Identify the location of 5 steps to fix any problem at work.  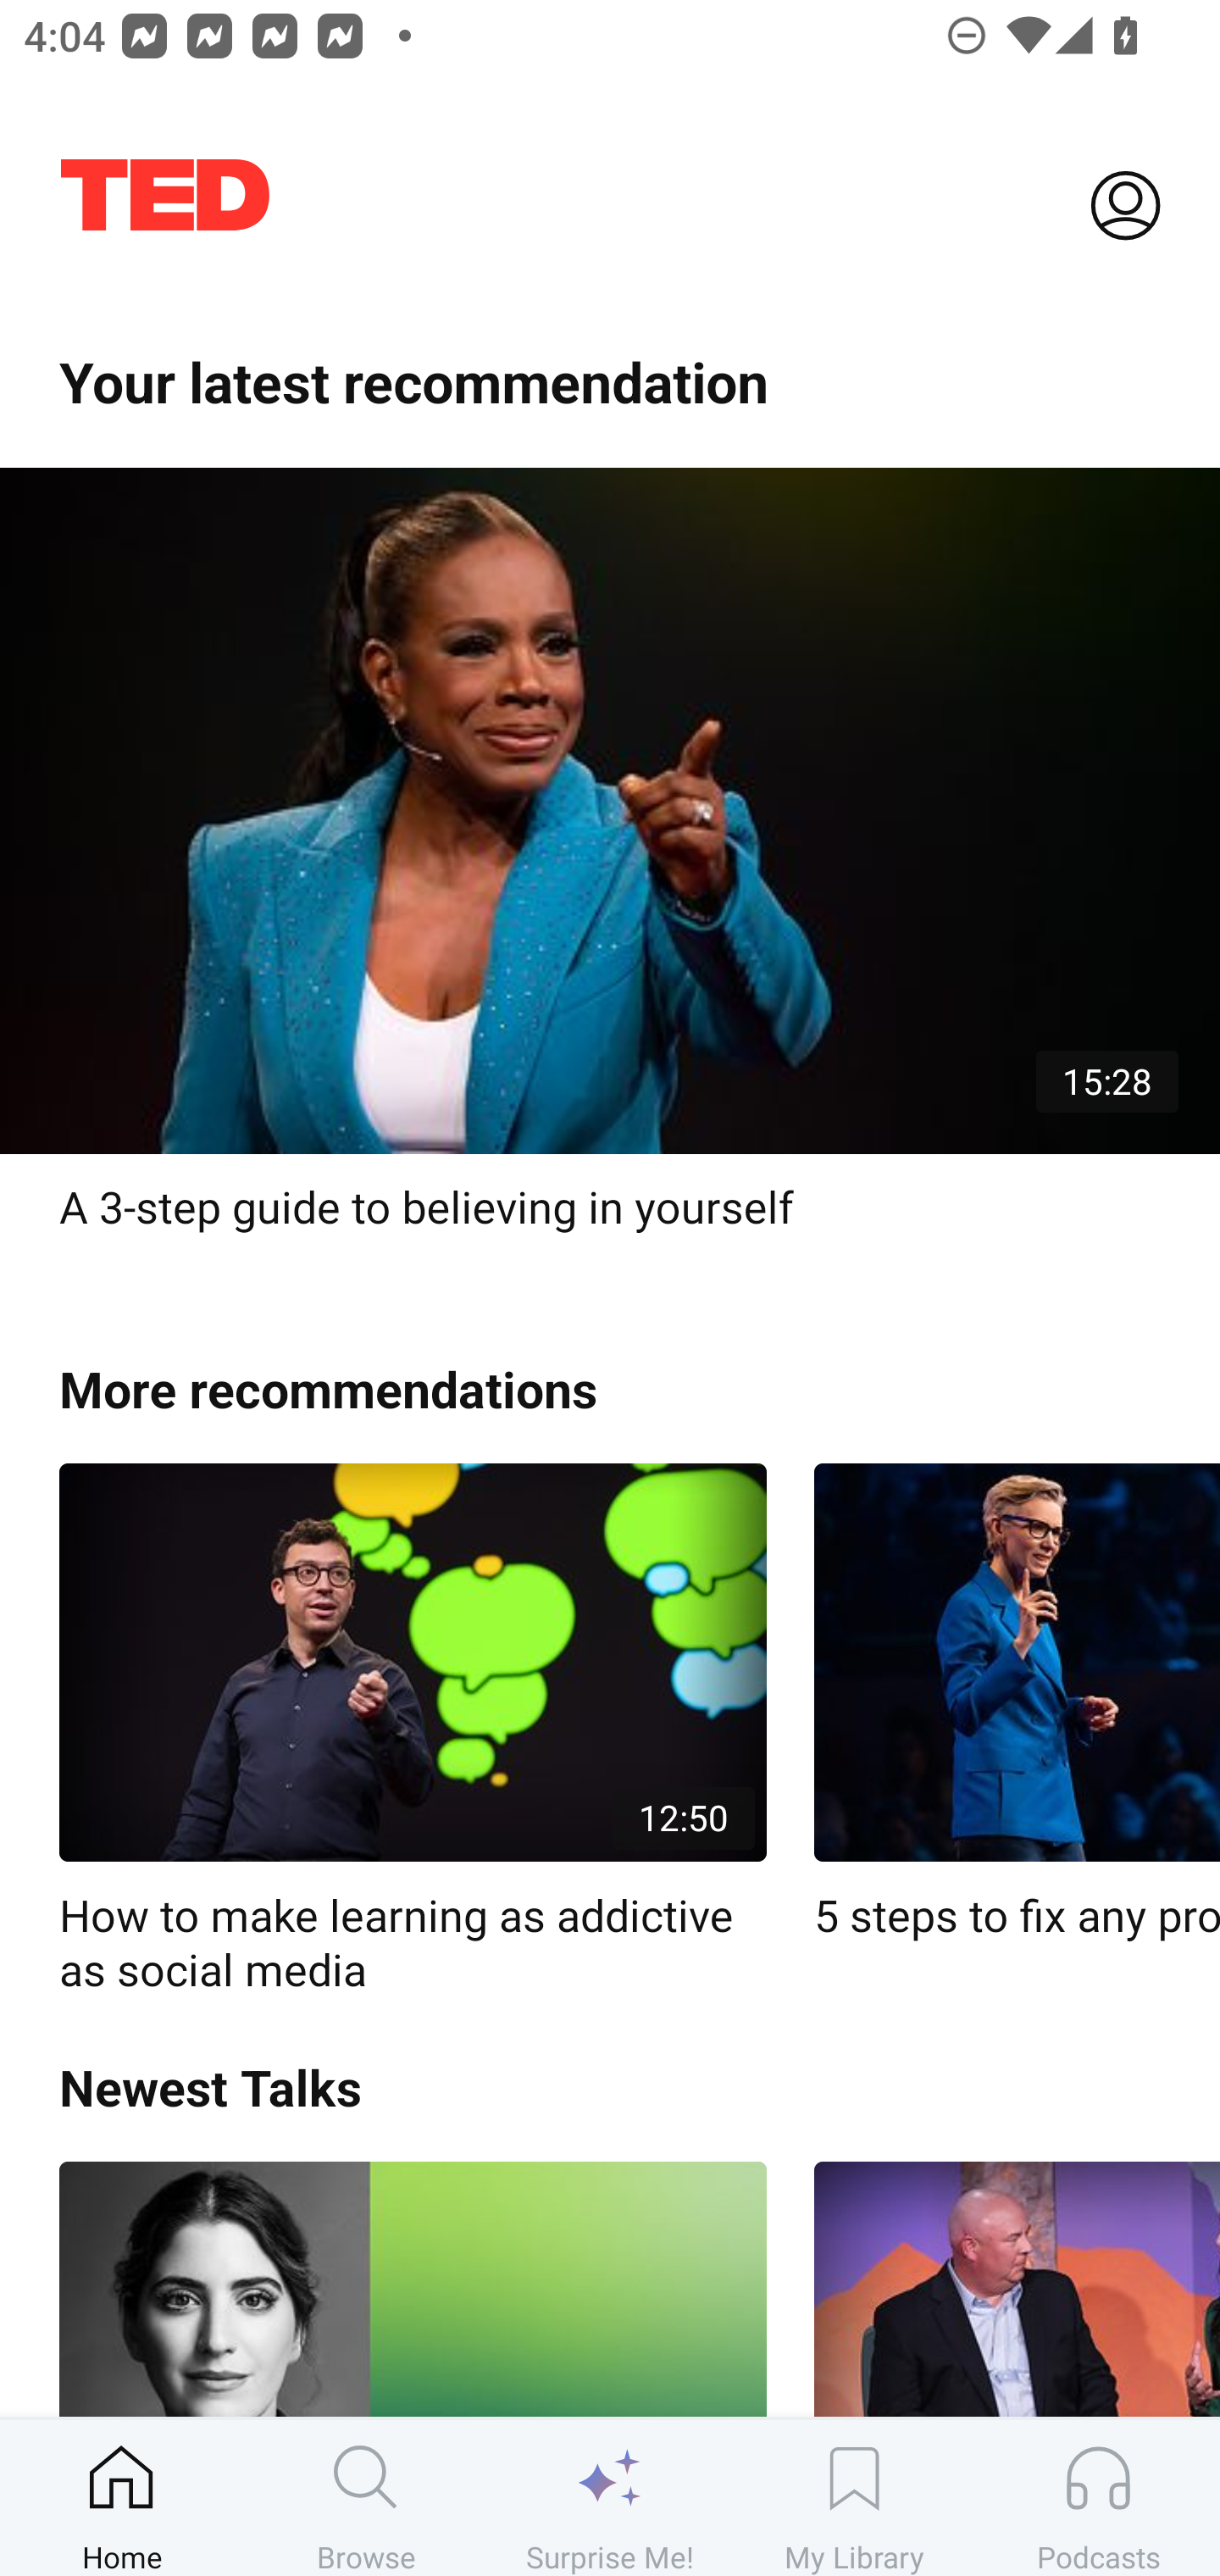
(1017, 1703).